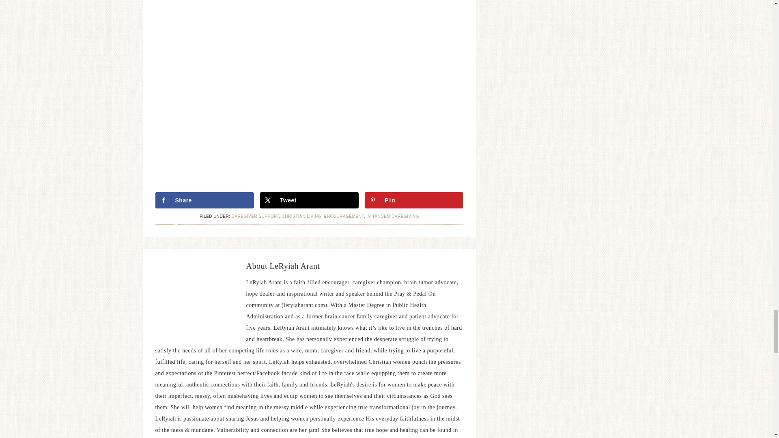 This screenshot has height=438, width=779. Describe the element at coordinates (204, 200) in the screenshot. I see `Share on Facebook` at that location.